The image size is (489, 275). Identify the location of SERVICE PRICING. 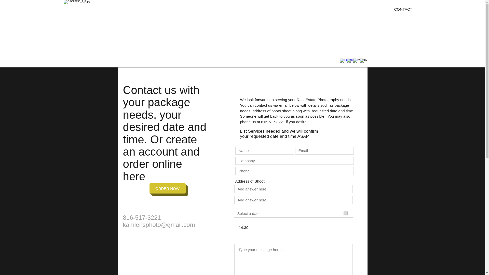
(227, 9).